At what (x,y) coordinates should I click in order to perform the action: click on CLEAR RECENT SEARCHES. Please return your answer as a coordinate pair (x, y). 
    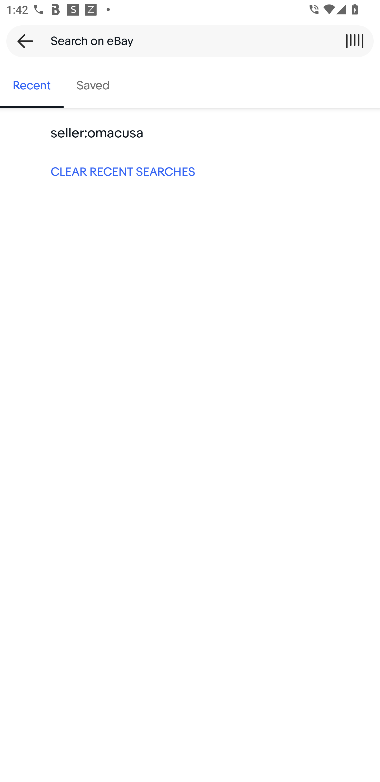
    Looking at the image, I should click on (190, 171).